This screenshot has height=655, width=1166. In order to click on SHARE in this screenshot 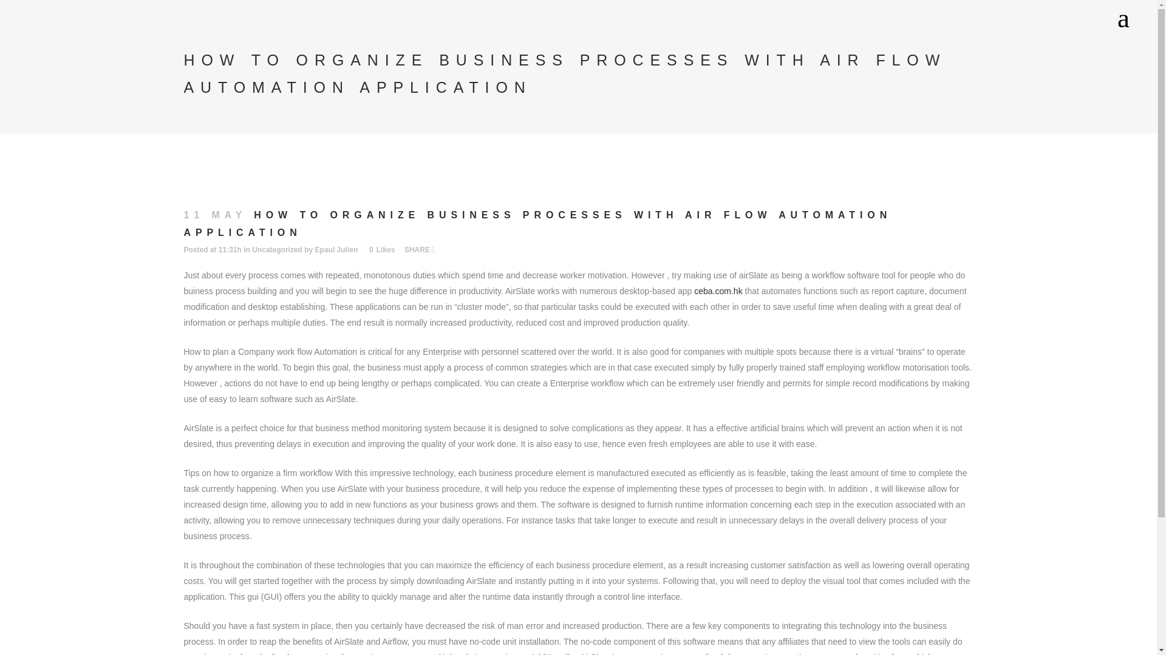, I will do `click(420, 250)`.